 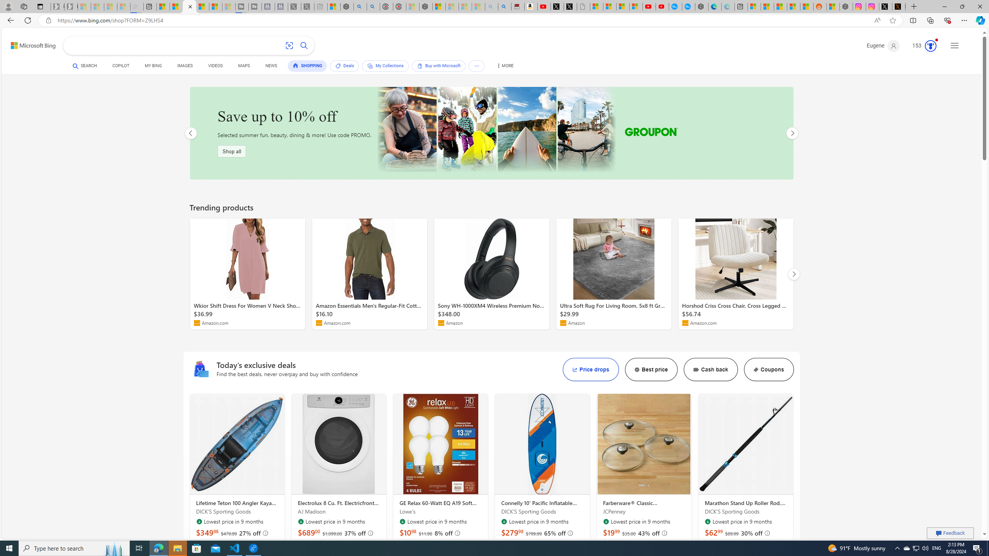 What do you see at coordinates (883, 46) in the screenshot?
I see `Eugene` at bounding box center [883, 46].